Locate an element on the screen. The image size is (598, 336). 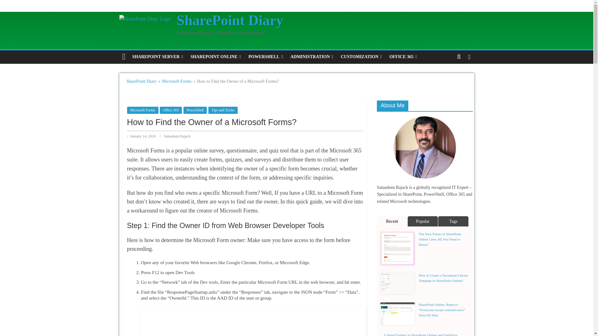
January 14, 2024 is located at coordinates (142, 136).